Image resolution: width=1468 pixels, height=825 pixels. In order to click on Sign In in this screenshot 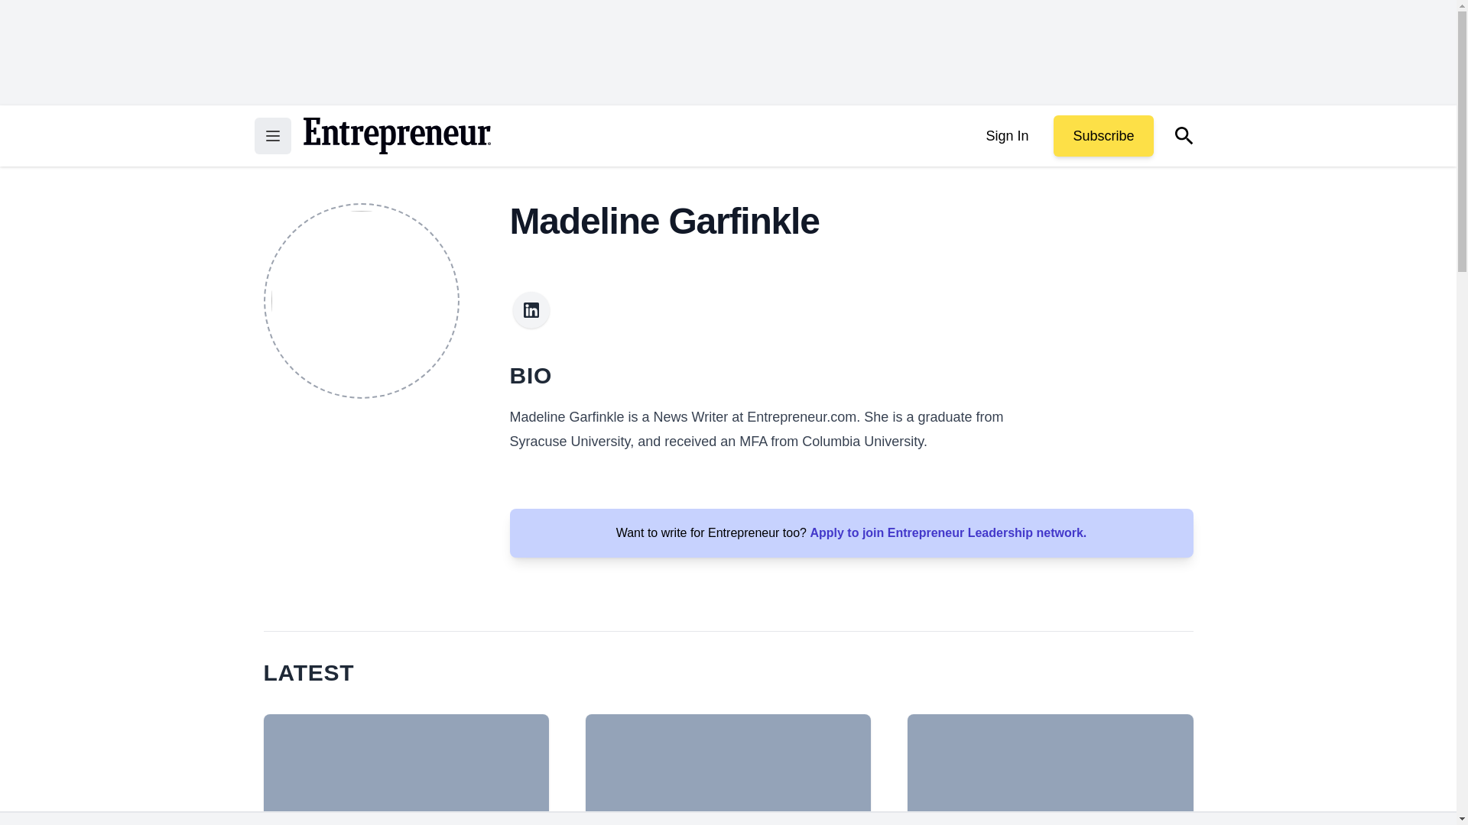, I will do `click(1006, 136)`.